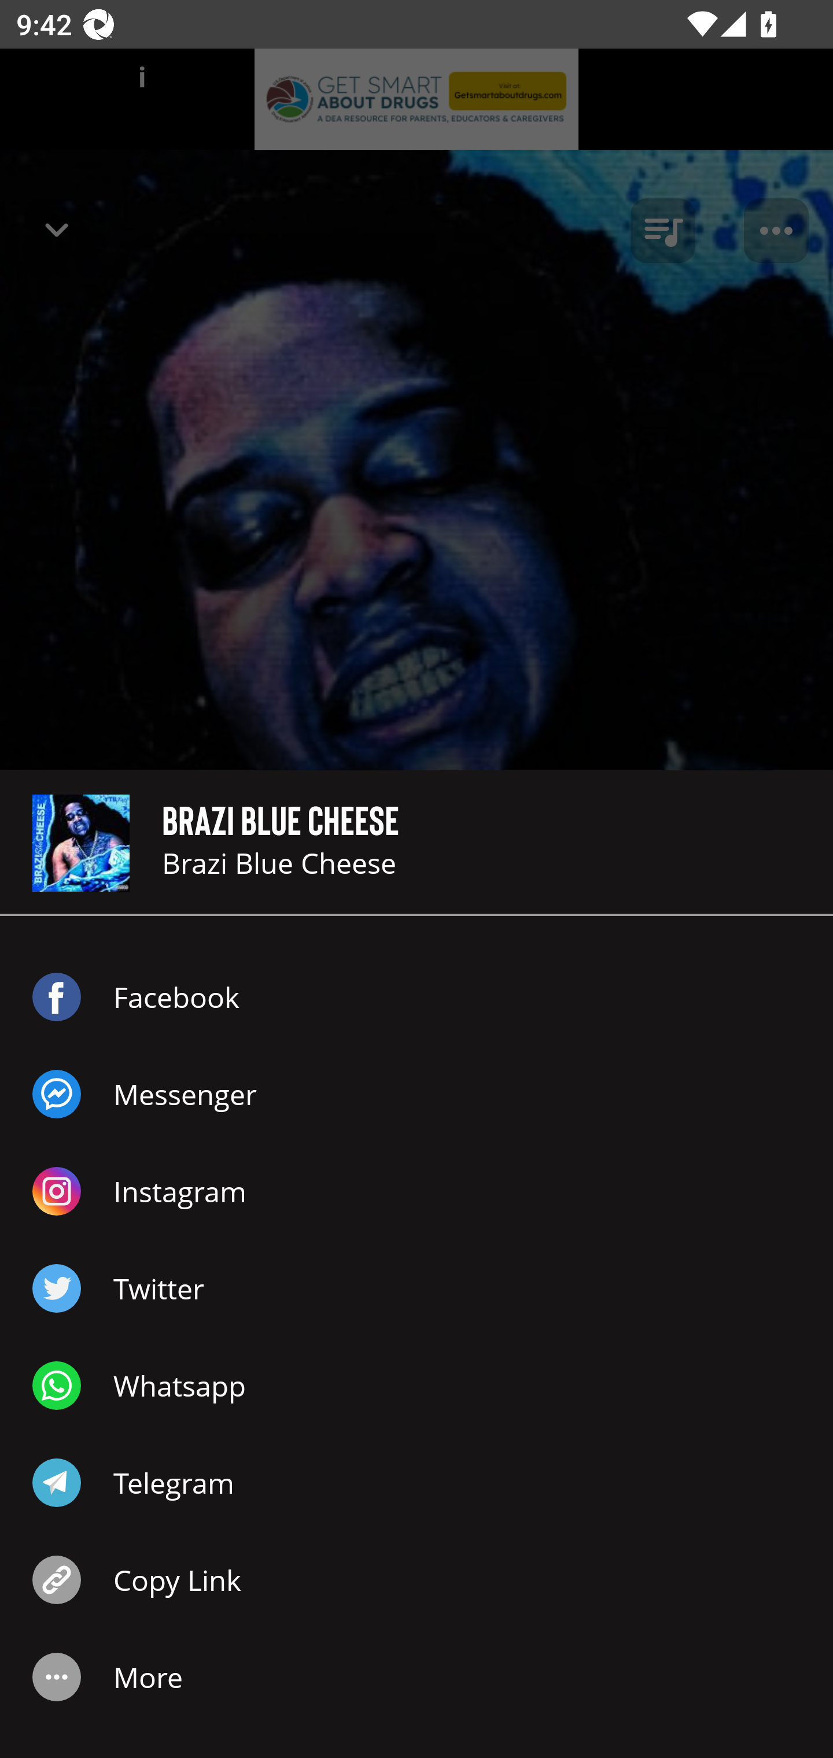 This screenshot has height=1758, width=833. Describe the element at coordinates (417, 1579) in the screenshot. I see `Copy Link` at that location.